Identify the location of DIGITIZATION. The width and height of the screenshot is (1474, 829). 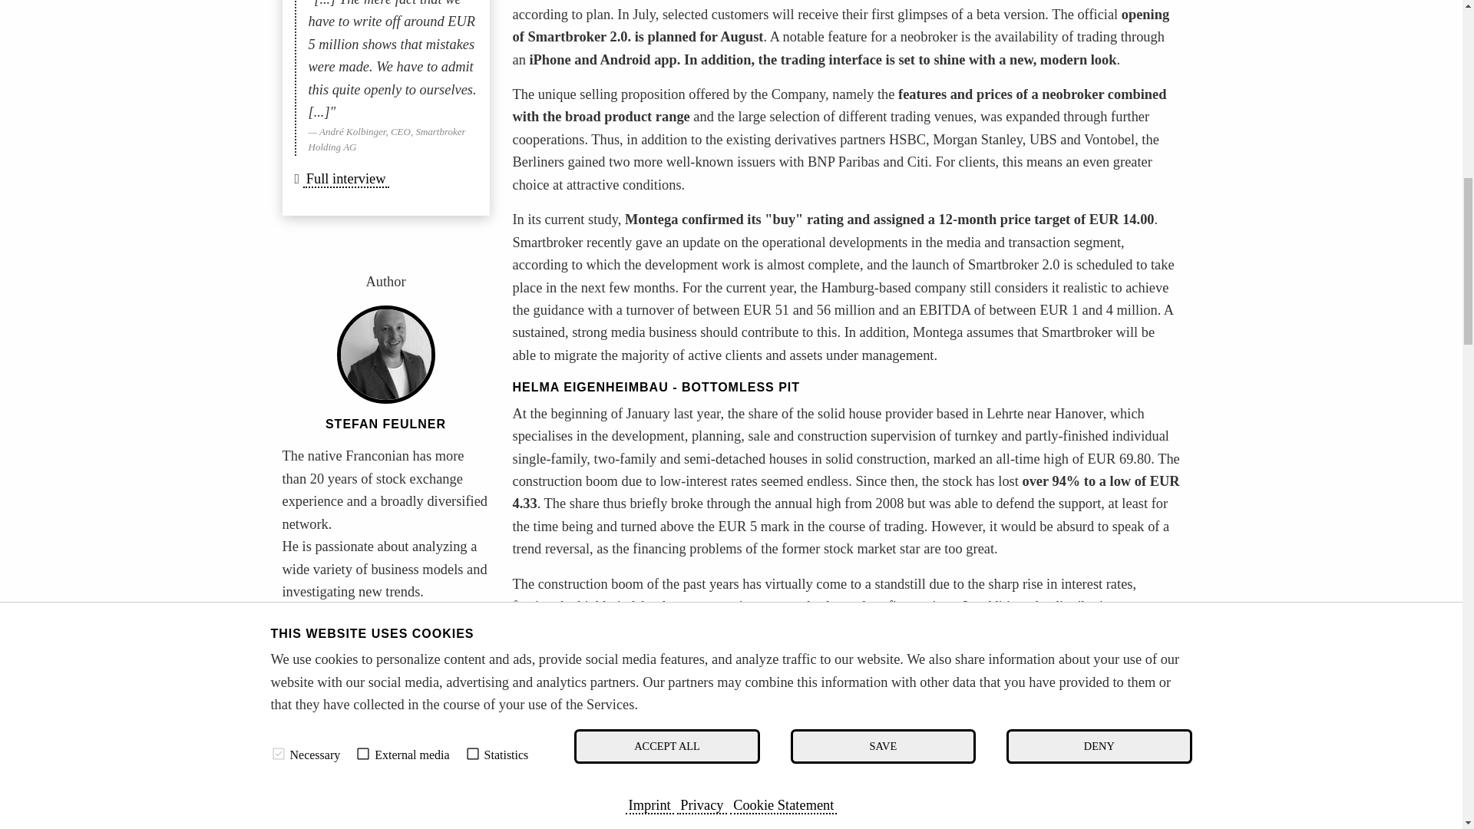
(330, 779).